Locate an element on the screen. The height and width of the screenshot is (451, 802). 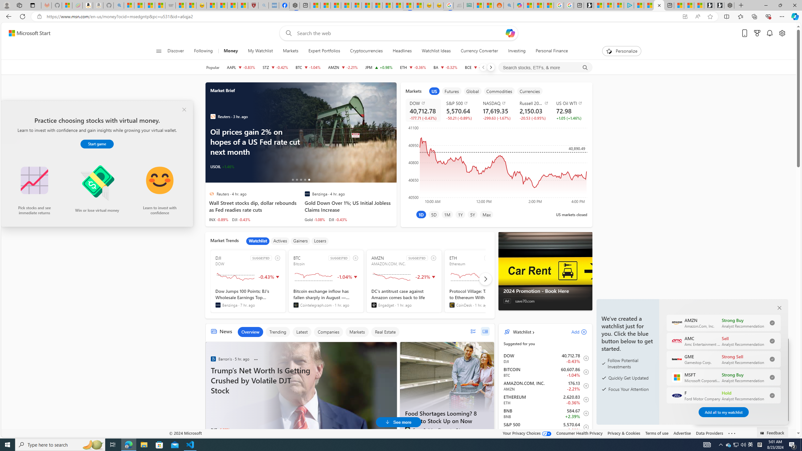
BTC Bitcoin decrease 60,607.86 -629.74 -1.04% item1 is located at coordinates (545, 372).